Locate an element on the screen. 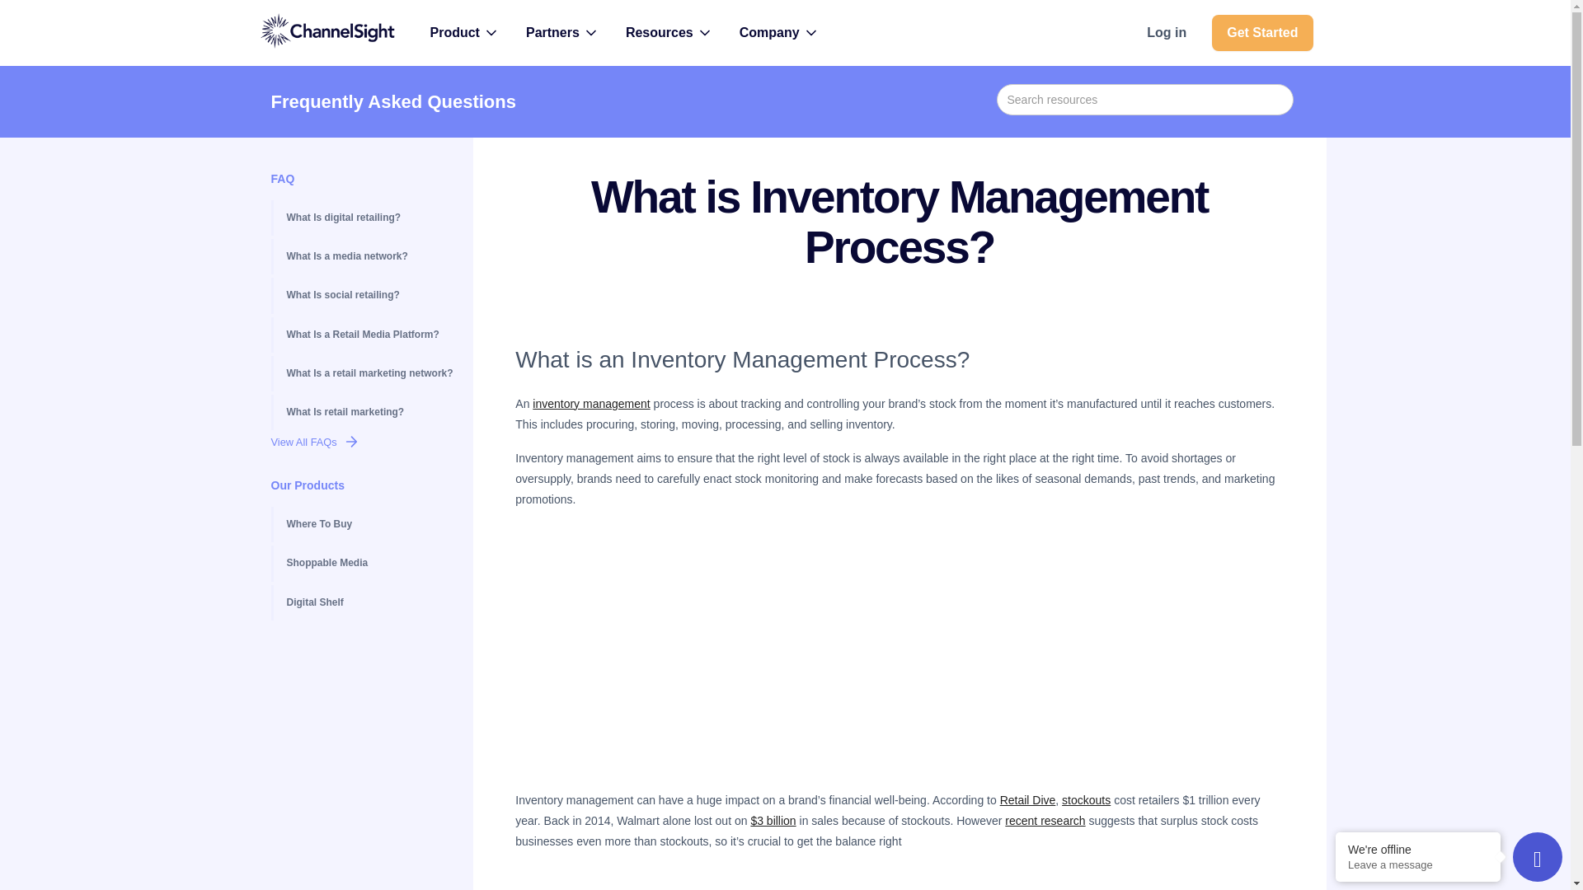 The image size is (1583, 890). What Is a retail marketing network? is located at coordinates (368, 374).